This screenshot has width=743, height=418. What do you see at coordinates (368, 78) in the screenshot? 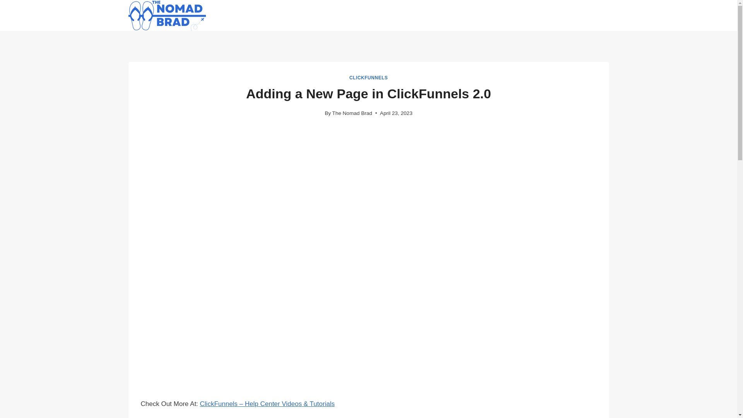
I see `CLICKFUNNELS` at bounding box center [368, 78].